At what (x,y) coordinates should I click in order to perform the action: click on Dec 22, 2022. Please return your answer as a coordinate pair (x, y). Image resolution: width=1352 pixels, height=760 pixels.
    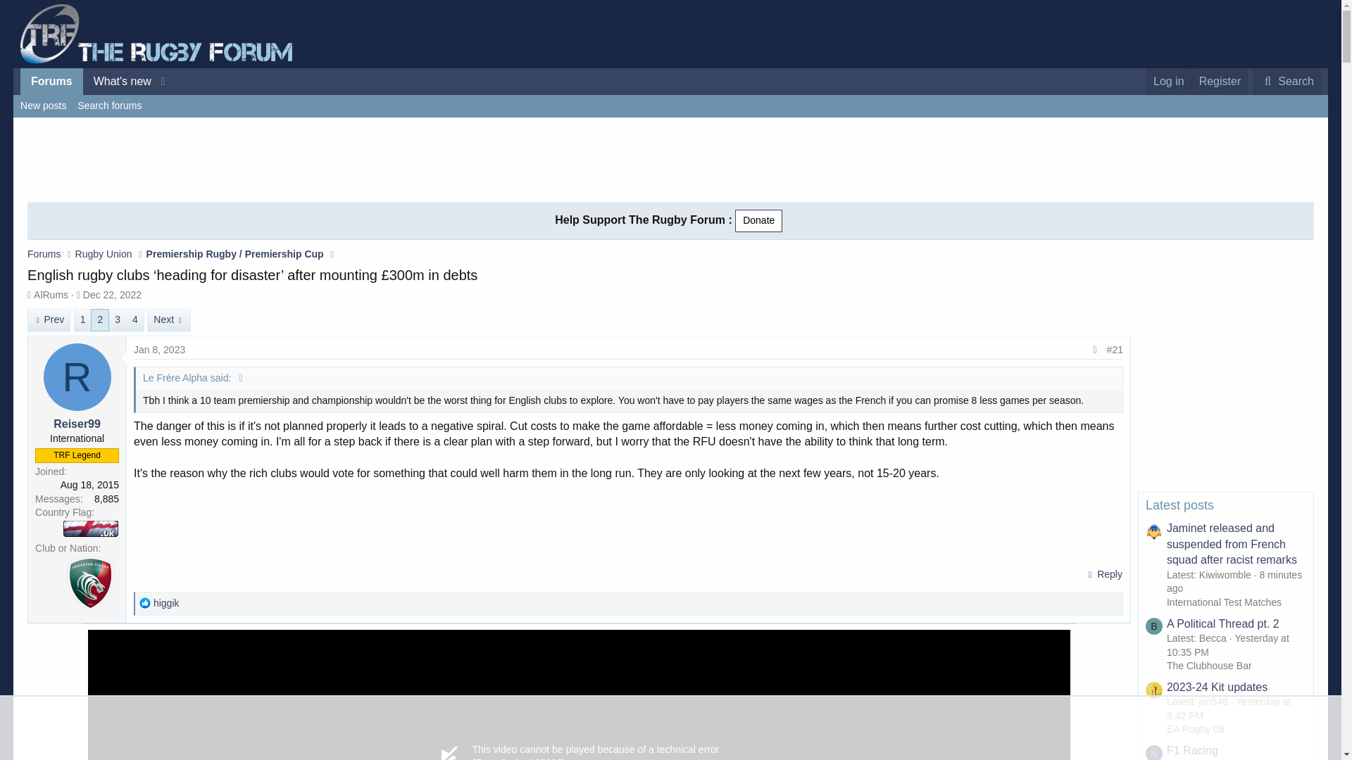
    Looking at the image, I should click on (112, 294).